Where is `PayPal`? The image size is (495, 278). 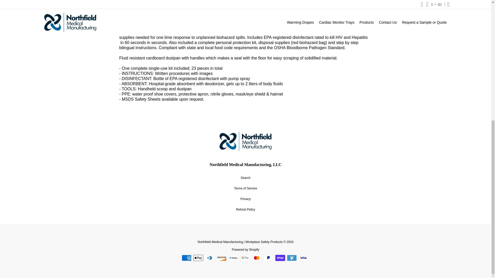
PayPal is located at coordinates (268, 258).